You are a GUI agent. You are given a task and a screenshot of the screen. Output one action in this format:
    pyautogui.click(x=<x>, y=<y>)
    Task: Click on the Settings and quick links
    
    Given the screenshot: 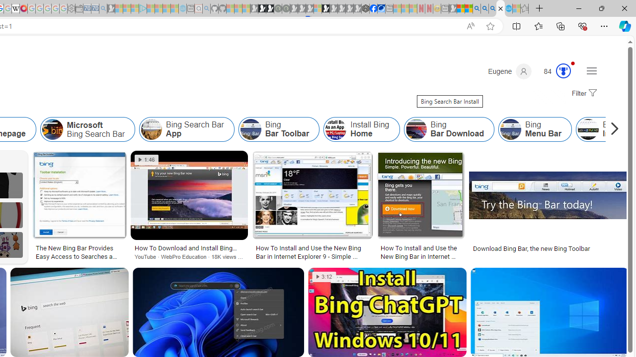 What is the action you would take?
    pyautogui.click(x=591, y=70)
    